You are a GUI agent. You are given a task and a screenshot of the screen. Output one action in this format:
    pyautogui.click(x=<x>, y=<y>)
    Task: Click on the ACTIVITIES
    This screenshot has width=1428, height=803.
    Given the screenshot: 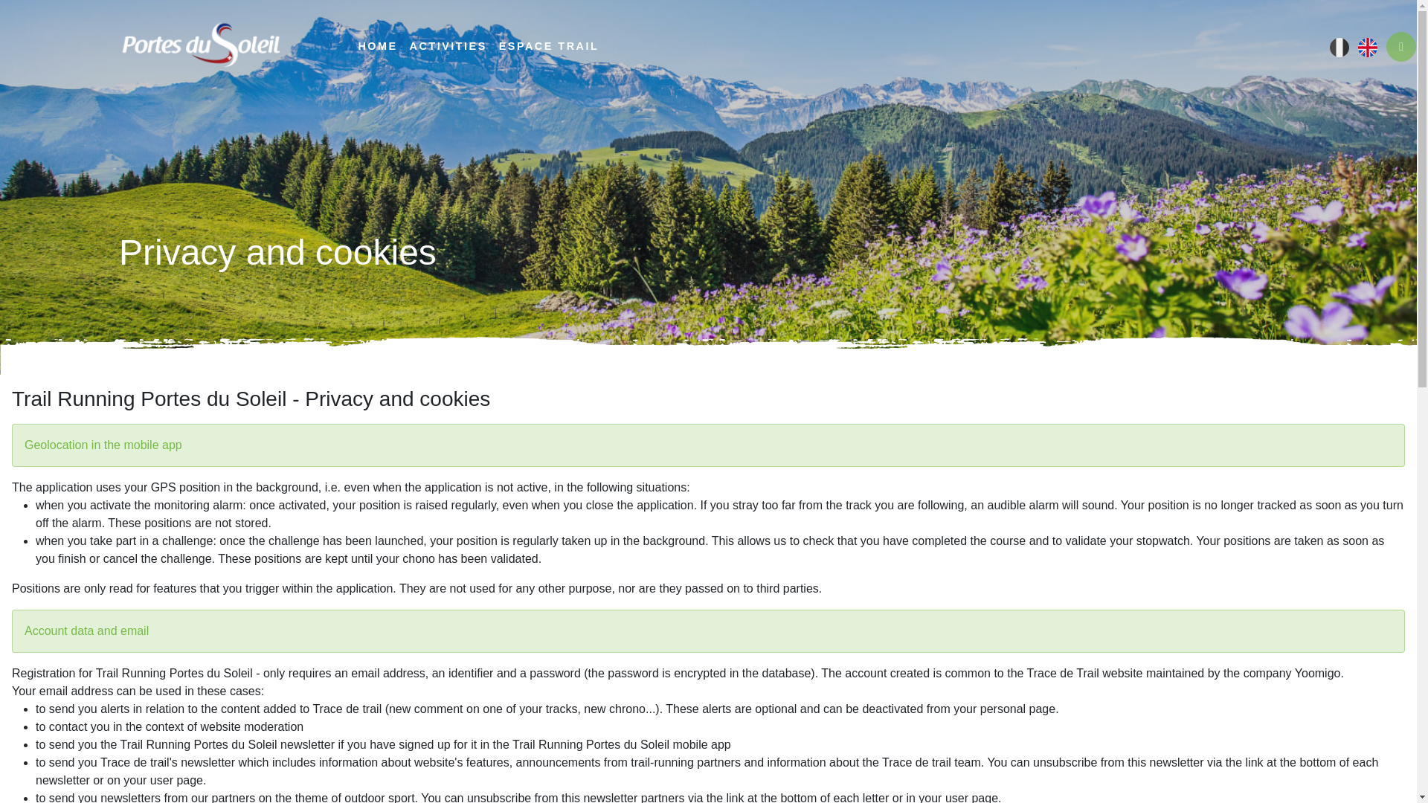 What is the action you would take?
    pyautogui.click(x=448, y=47)
    